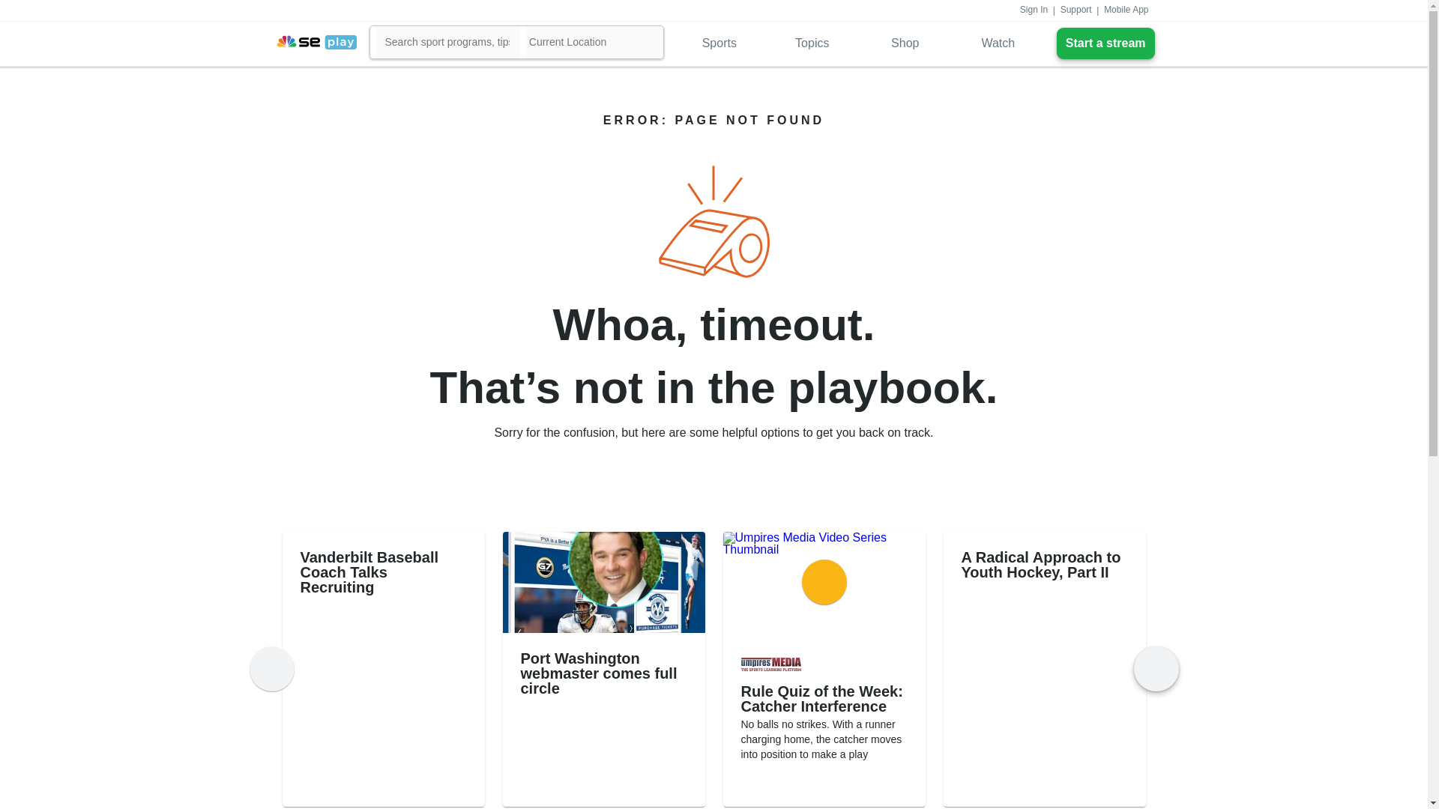 The image size is (1439, 809). I want to click on Sign In, so click(1034, 10).